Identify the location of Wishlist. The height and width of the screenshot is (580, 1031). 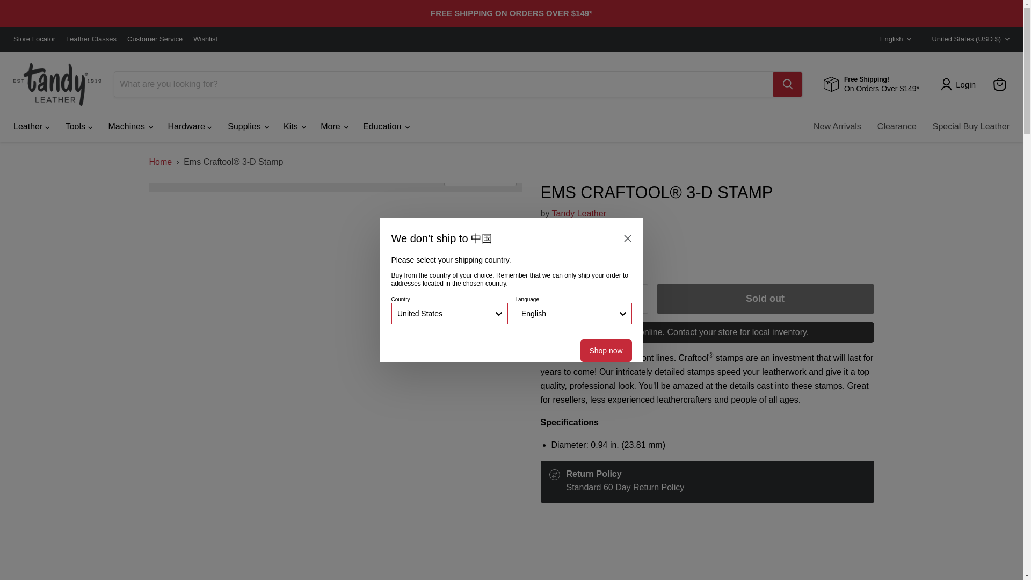
(205, 39).